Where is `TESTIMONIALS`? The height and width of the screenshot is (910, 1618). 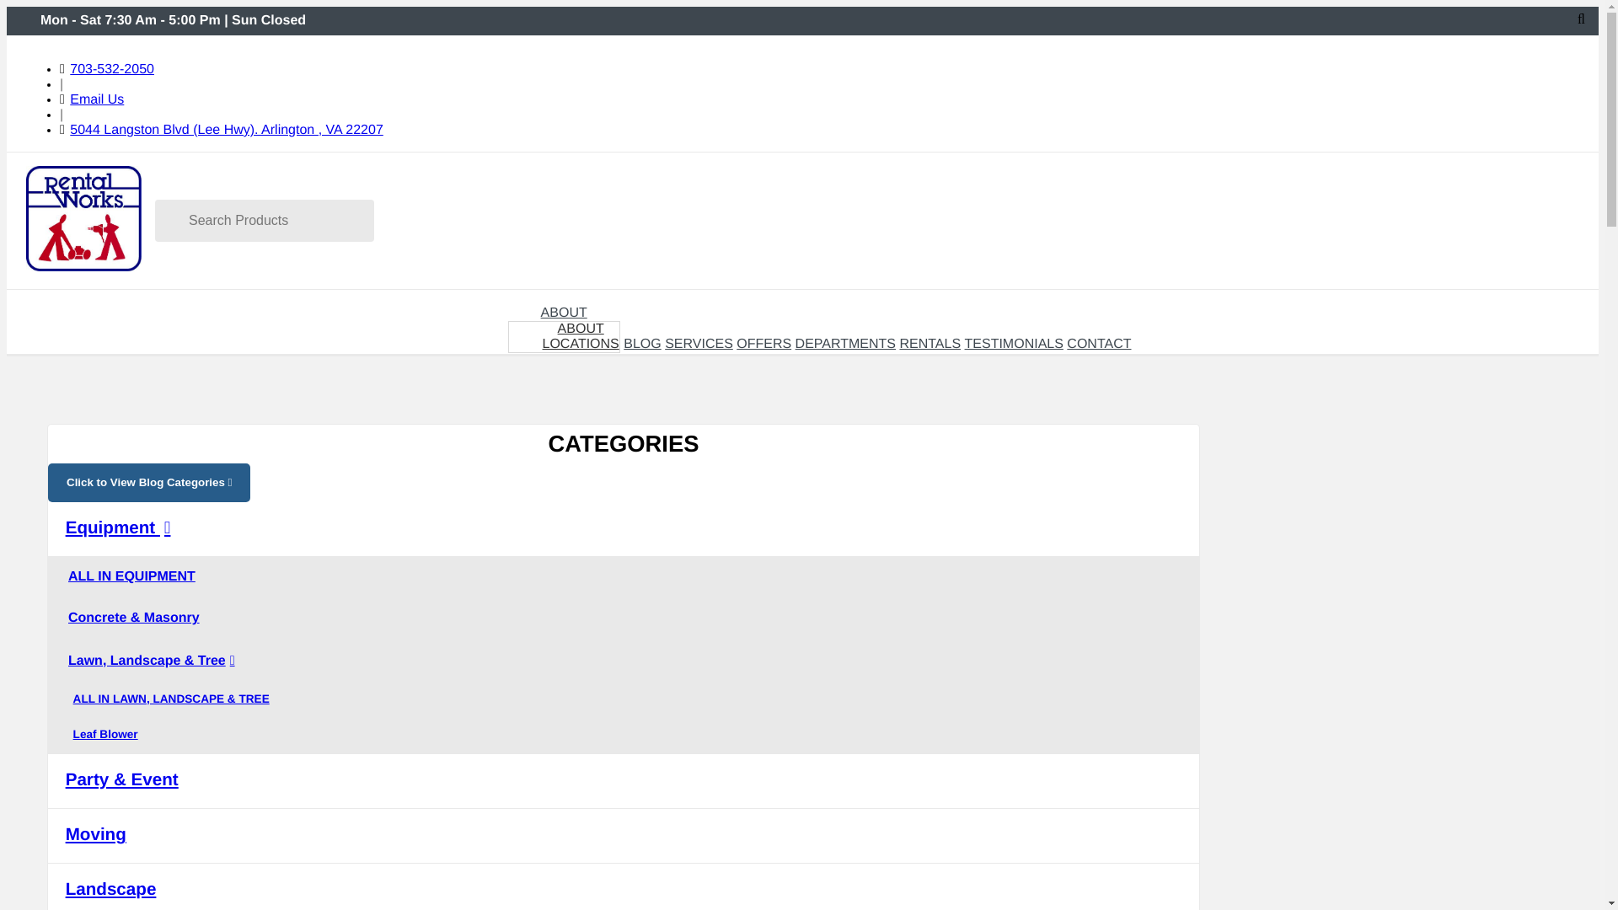 TESTIMONIALS is located at coordinates (581, 329).